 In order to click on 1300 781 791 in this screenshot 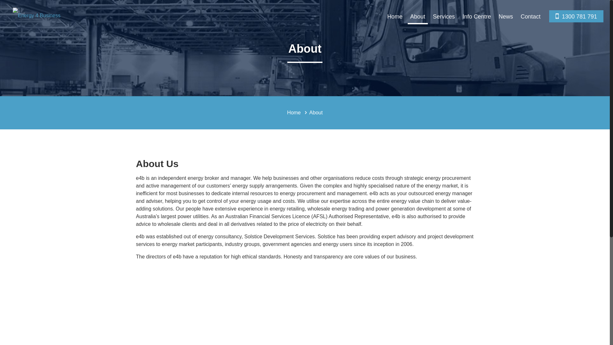, I will do `click(576, 17)`.